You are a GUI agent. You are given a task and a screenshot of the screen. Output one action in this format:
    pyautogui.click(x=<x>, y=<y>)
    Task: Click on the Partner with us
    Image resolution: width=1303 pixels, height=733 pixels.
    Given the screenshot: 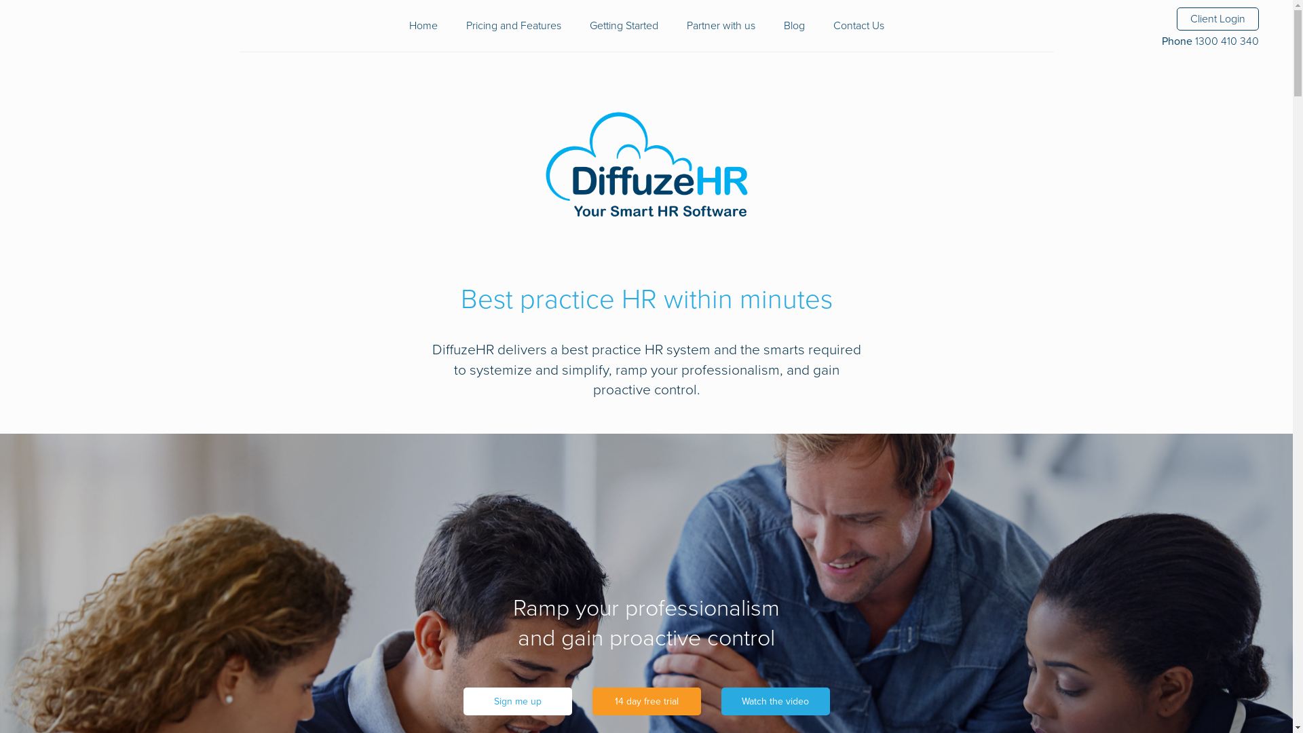 What is the action you would take?
    pyautogui.click(x=721, y=26)
    